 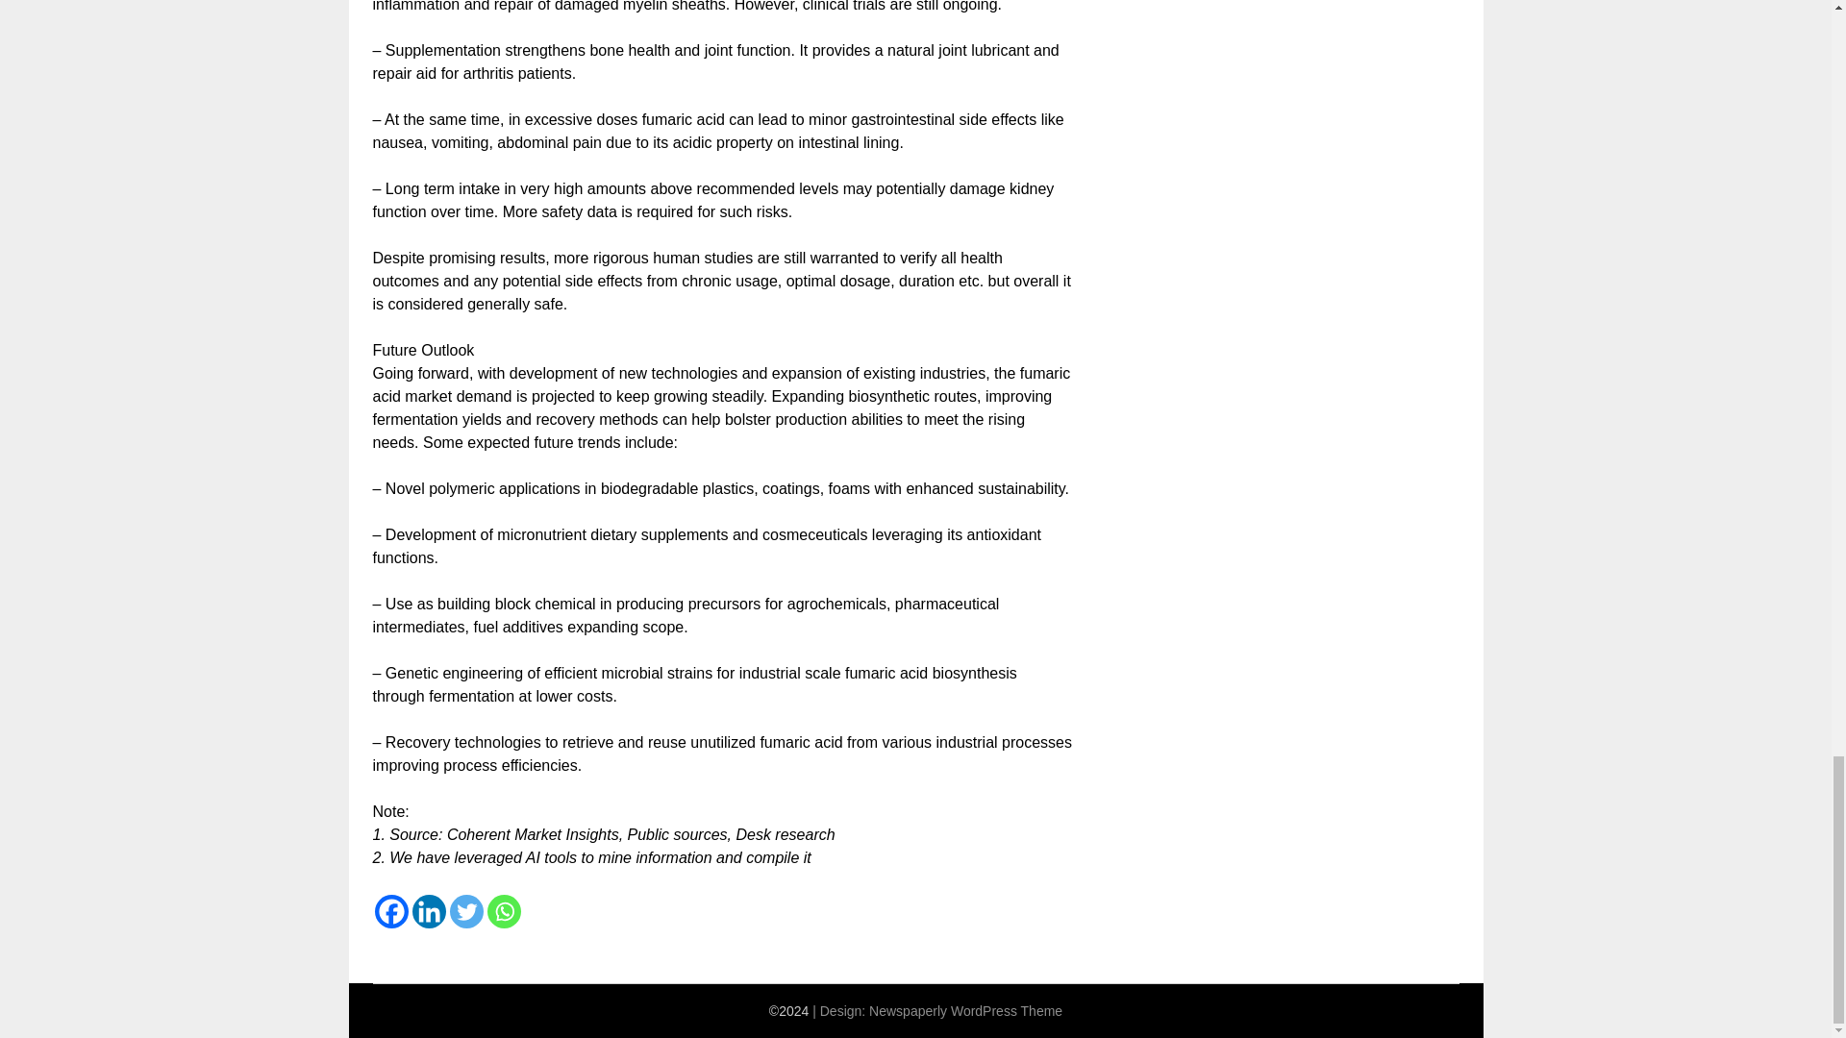 What do you see at coordinates (504, 911) in the screenshot?
I see `Whatsapp` at bounding box center [504, 911].